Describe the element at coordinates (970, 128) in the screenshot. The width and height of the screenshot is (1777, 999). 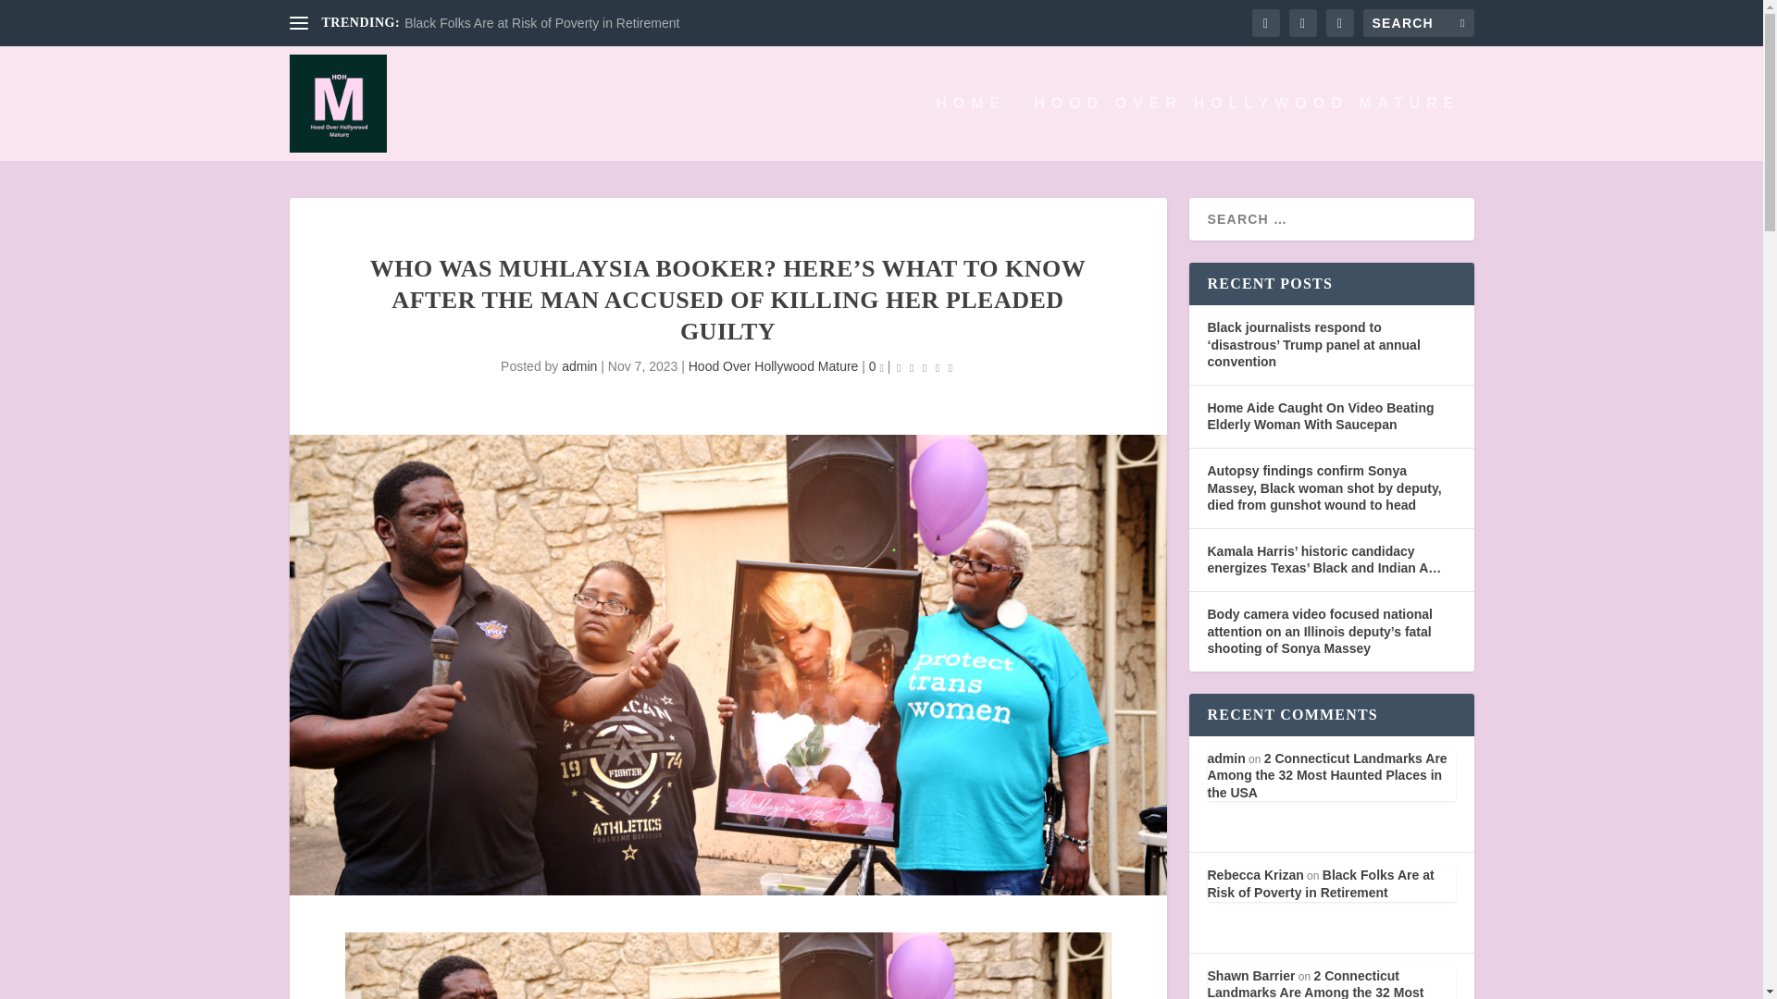
I see `HOME` at that location.